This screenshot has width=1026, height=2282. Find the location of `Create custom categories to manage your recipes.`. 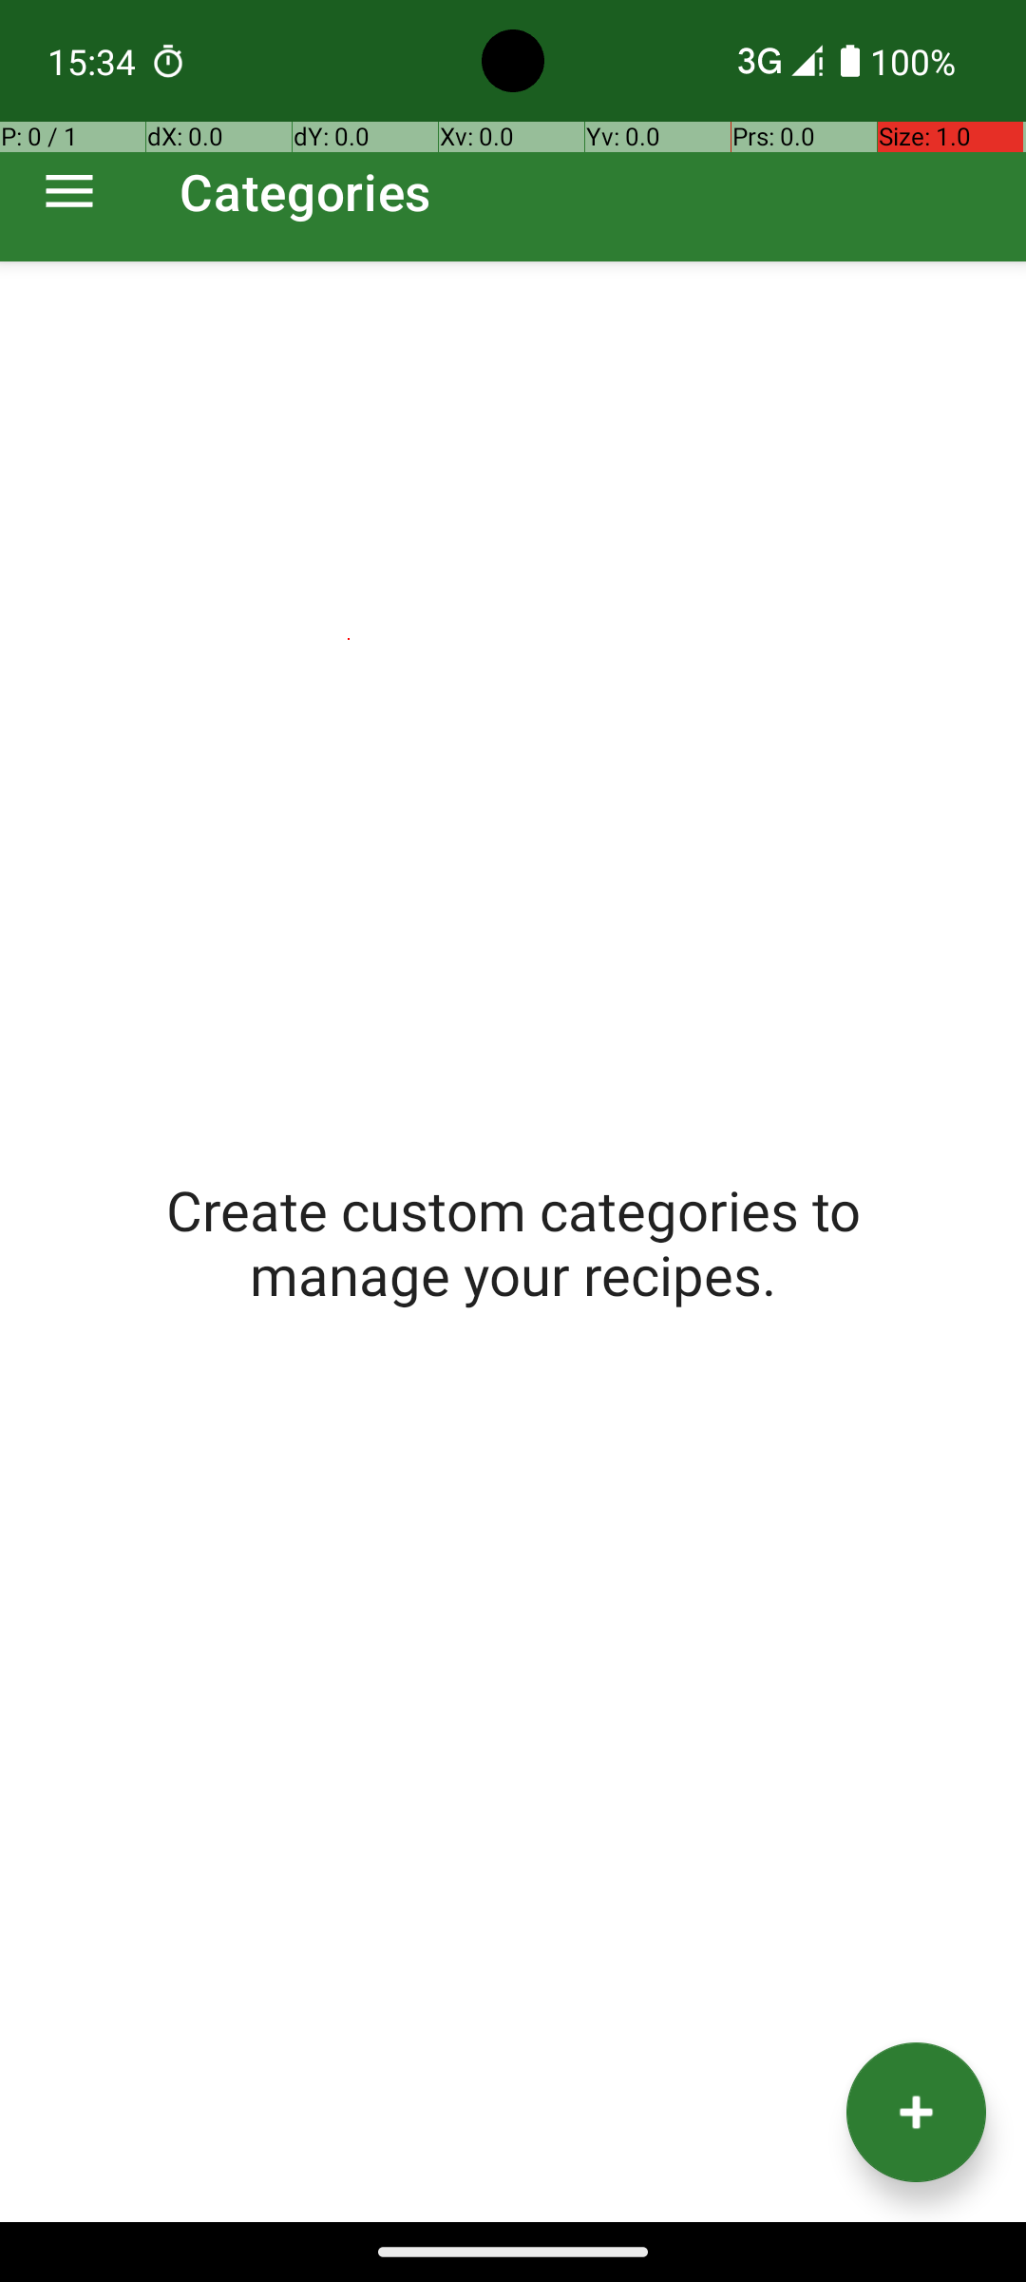

Create custom categories to manage your recipes. is located at coordinates (513, 1242).